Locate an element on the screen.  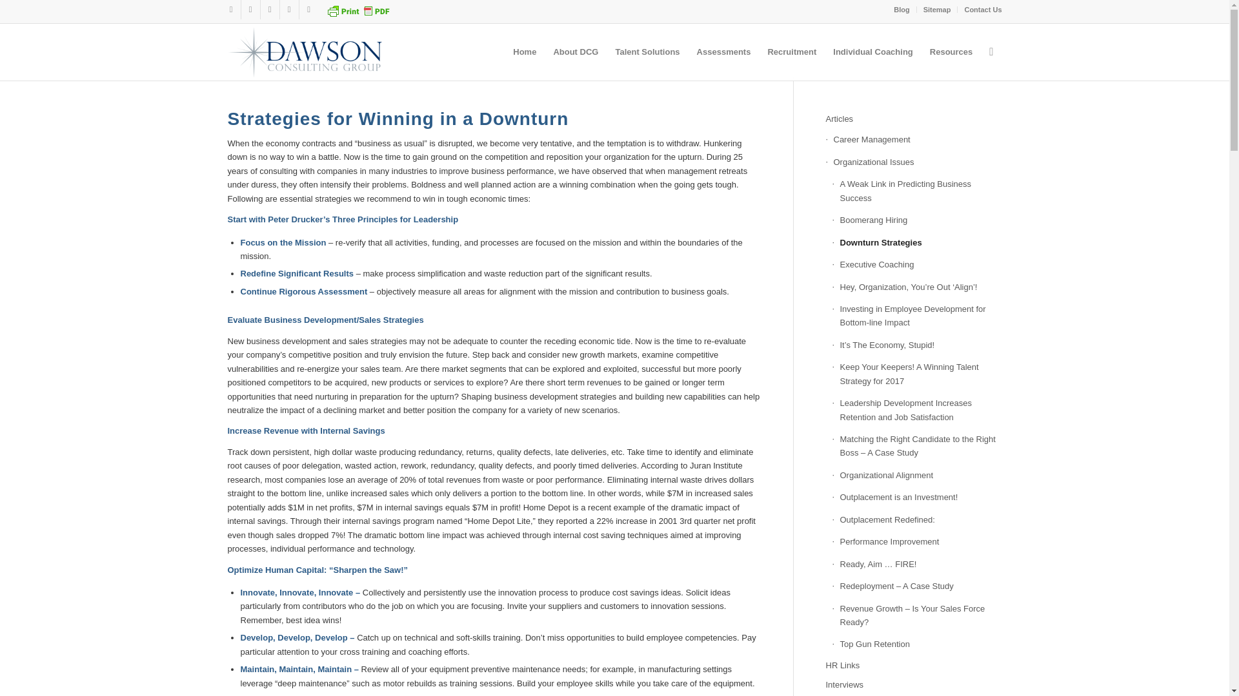
Contact Us is located at coordinates (982, 10).